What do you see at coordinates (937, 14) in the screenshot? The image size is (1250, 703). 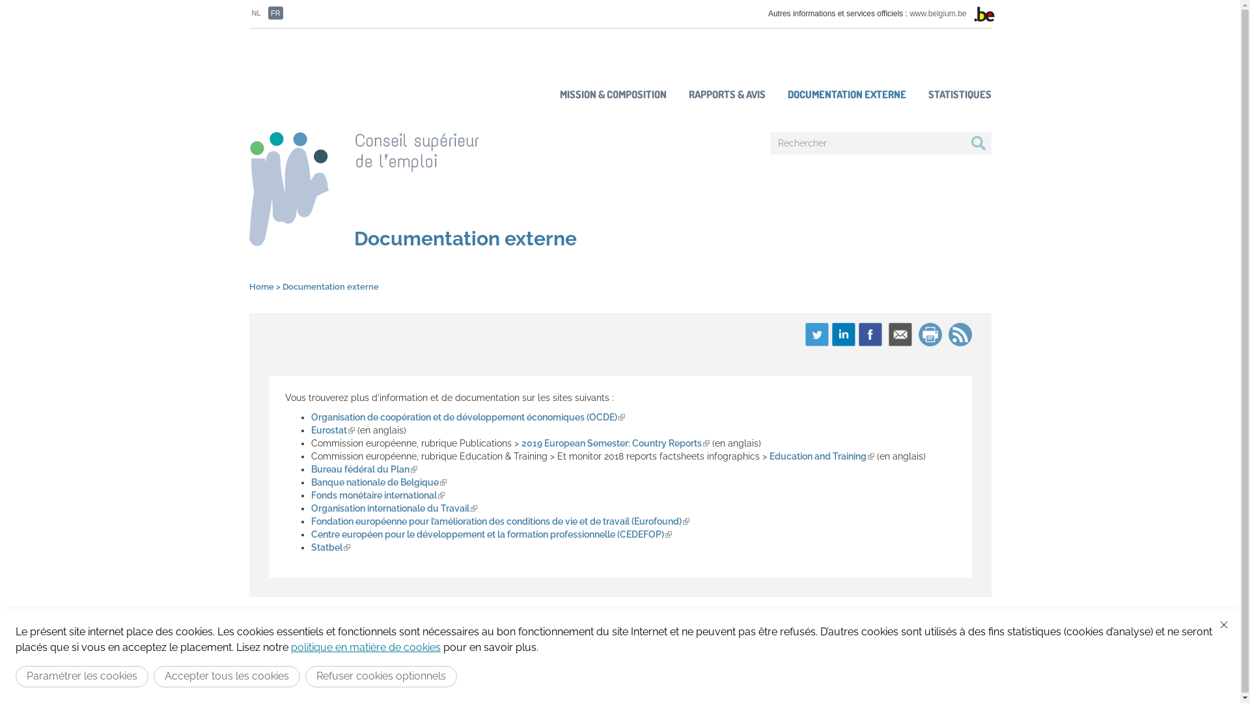 I see `www.belgium.be` at bounding box center [937, 14].